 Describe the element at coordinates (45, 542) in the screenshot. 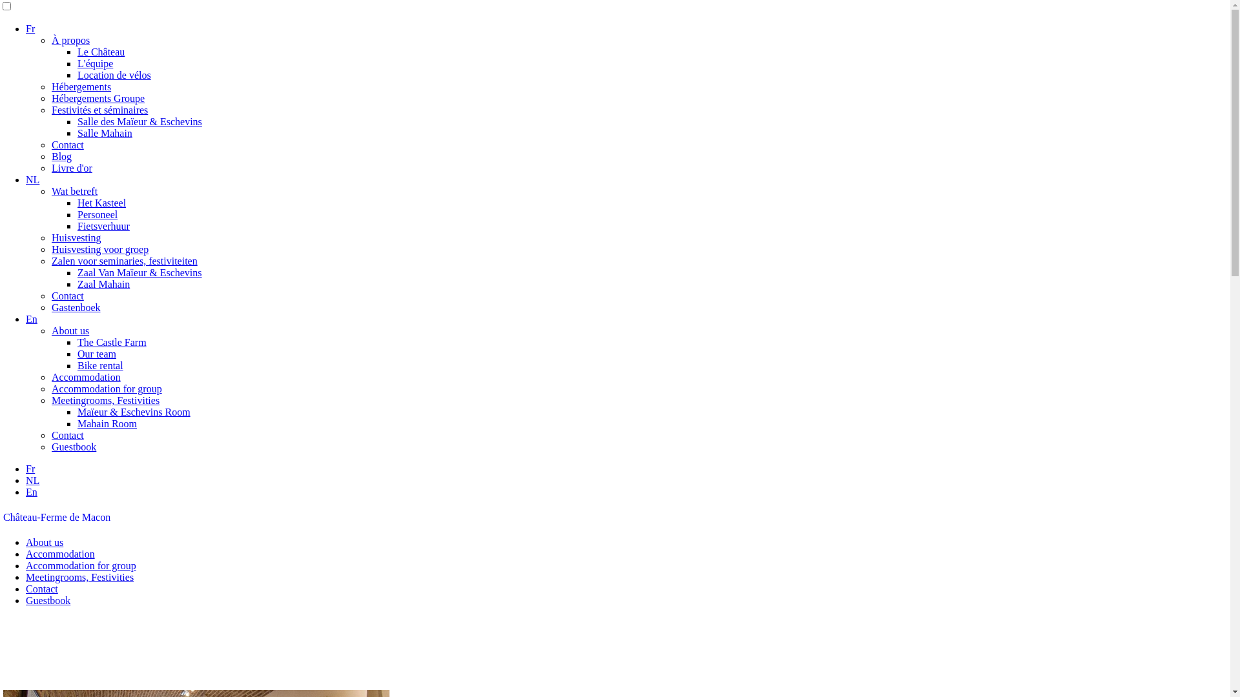

I see `About us` at that location.